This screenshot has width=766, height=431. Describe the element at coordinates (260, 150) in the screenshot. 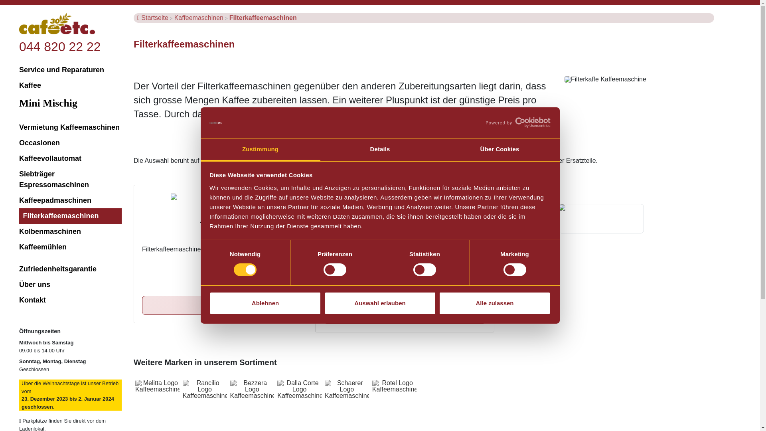

I see `Zustimmung` at that location.